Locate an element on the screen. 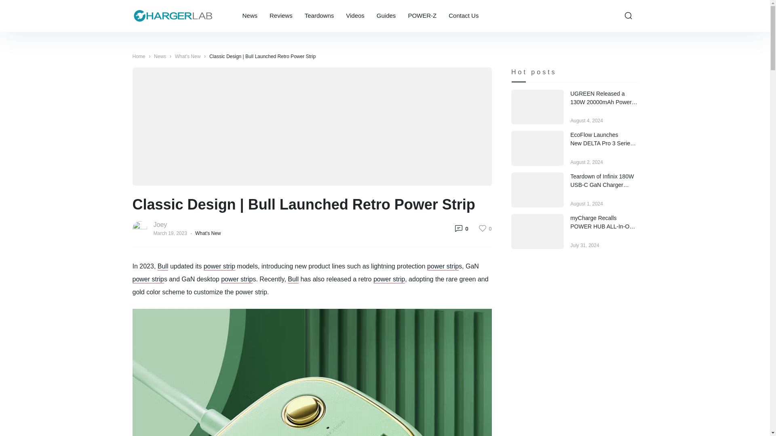  Videos is located at coordinates (423, 16).